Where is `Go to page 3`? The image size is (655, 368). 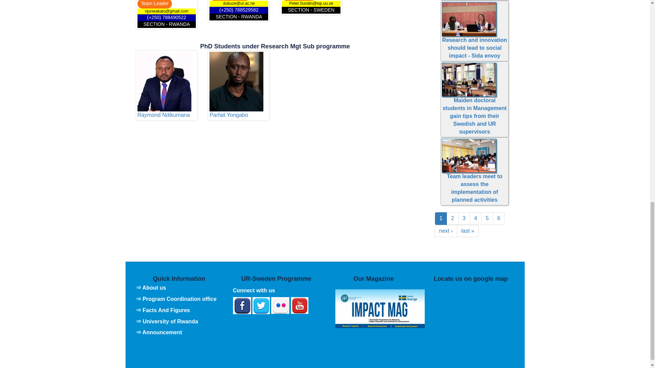
Go to page 3 is located at coordinates (464, 218).